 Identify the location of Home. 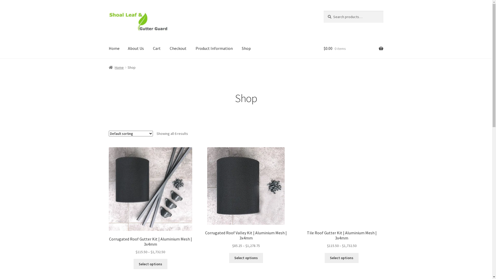
(116, 67).